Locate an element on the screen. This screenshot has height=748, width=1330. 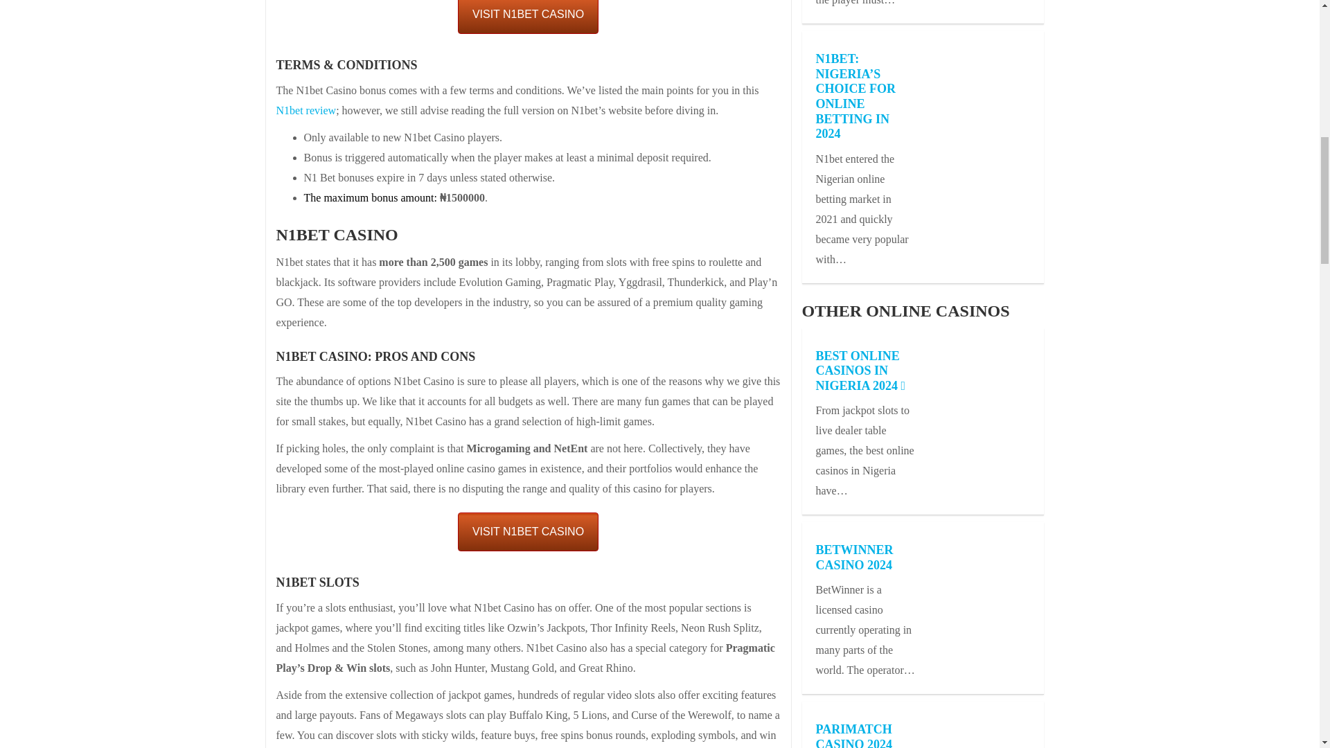
VISIT N1BET CASINO is located at coordinates (528, 17).